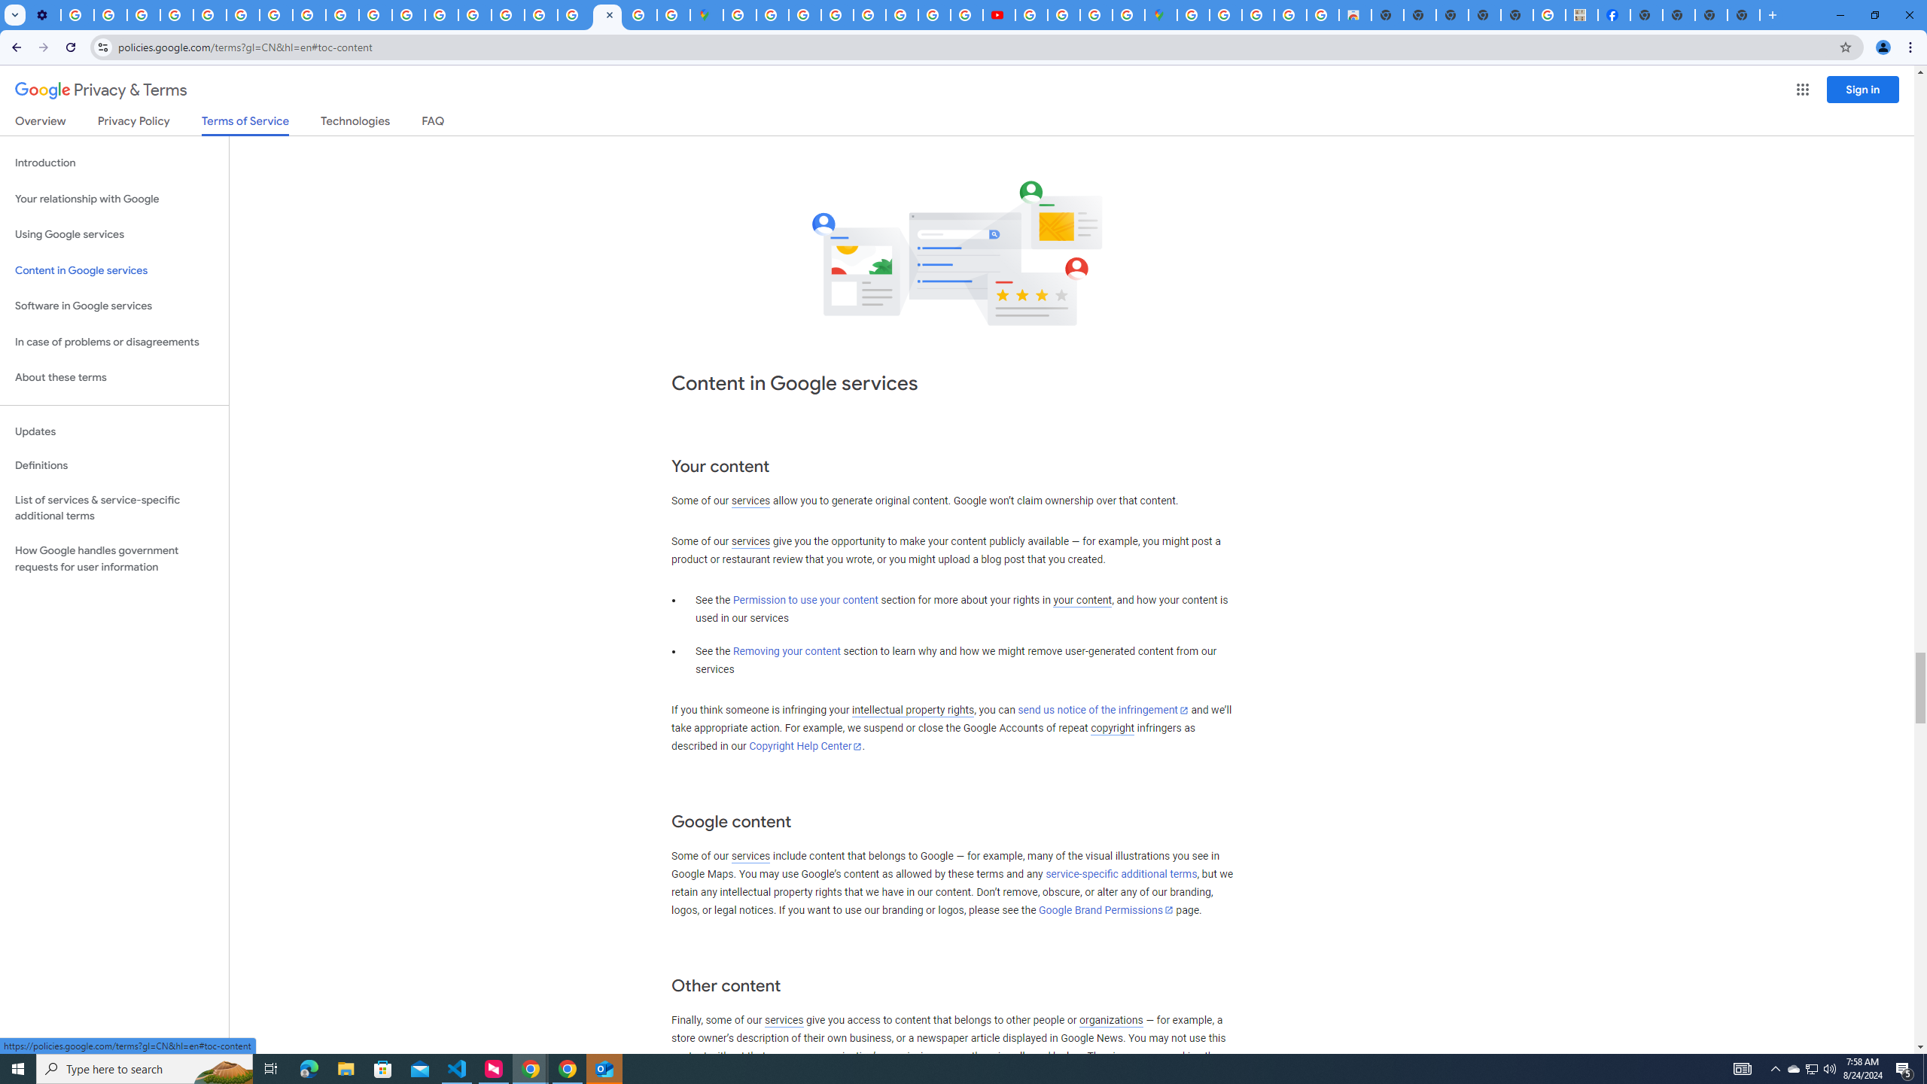 Image resolution: width=1927 pixels, height=1084 pixels. What do you see at coordinates (998, 15) in the screenshot?
I see `Subscriptions - YouTube` at bounding box center [998, 15].